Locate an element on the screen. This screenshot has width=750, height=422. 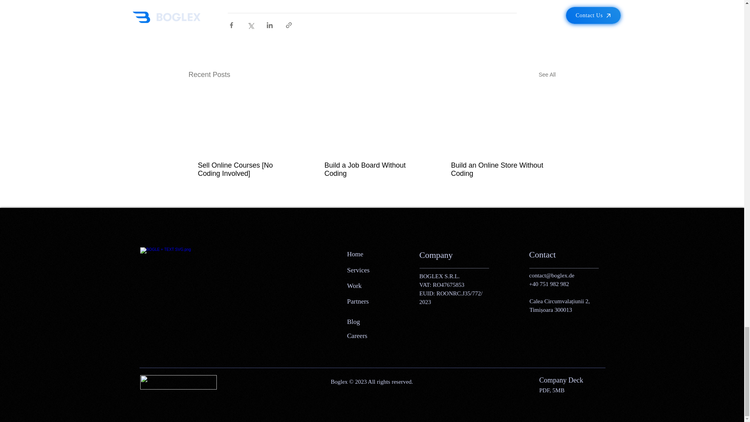
Blog is located at coordinates (547, 75).